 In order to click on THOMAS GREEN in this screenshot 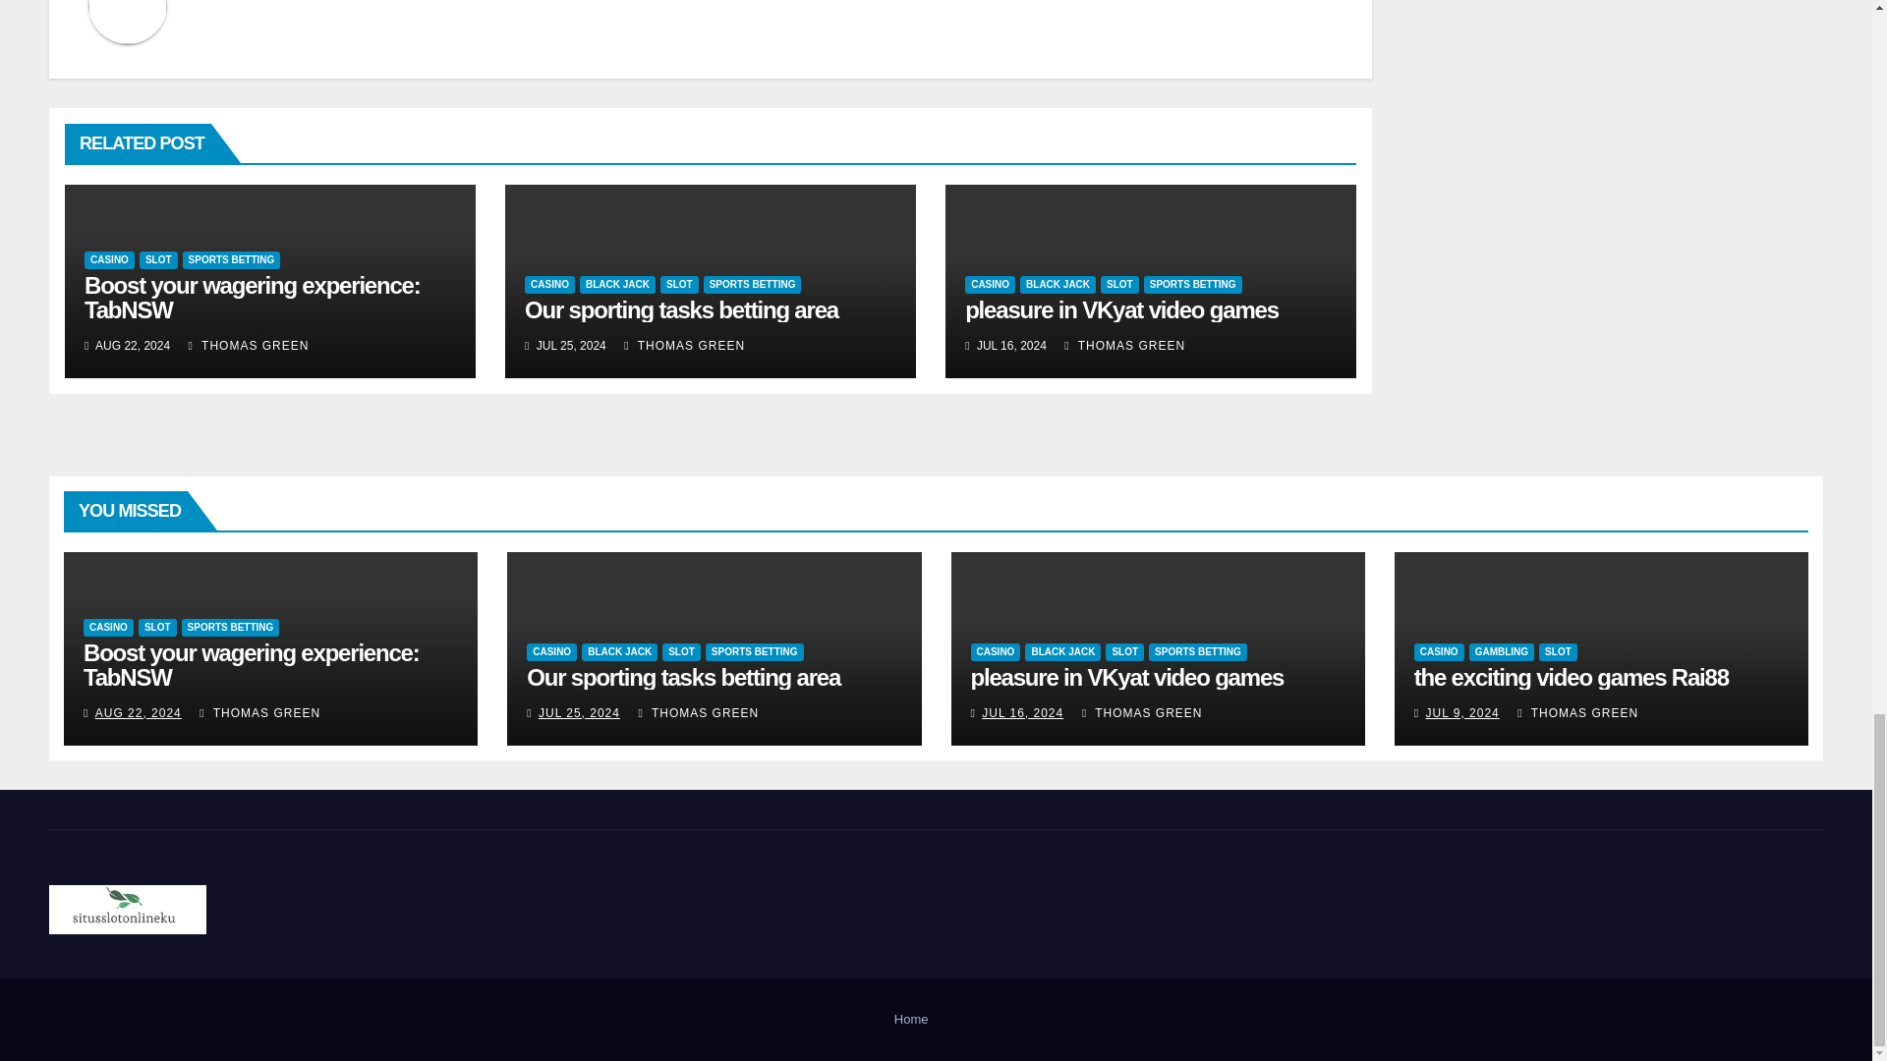, I will do `click(249, 344)`.